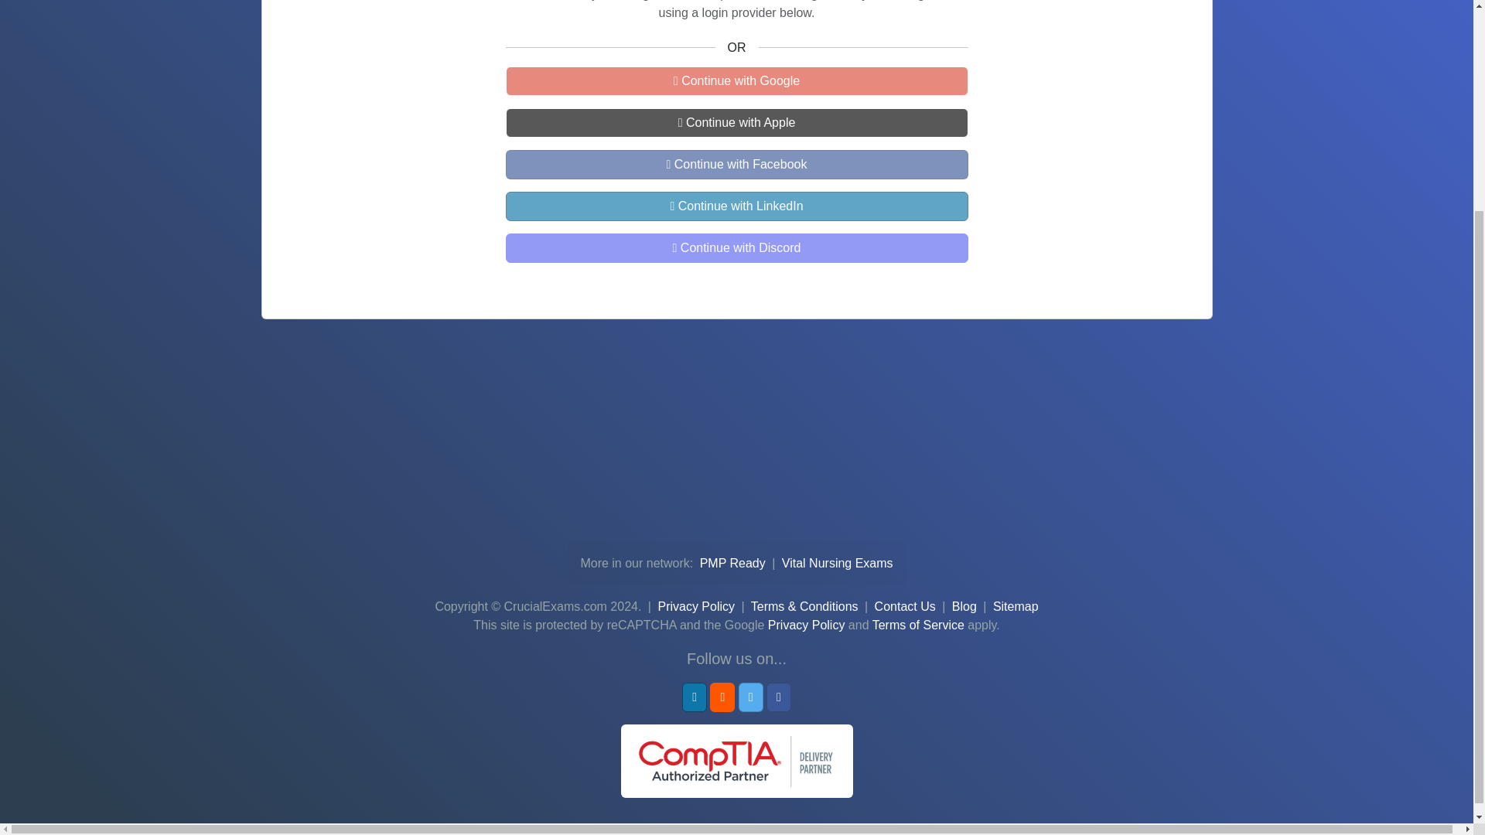  I want to click on Continue with LinkedIn, so click(736, 206).